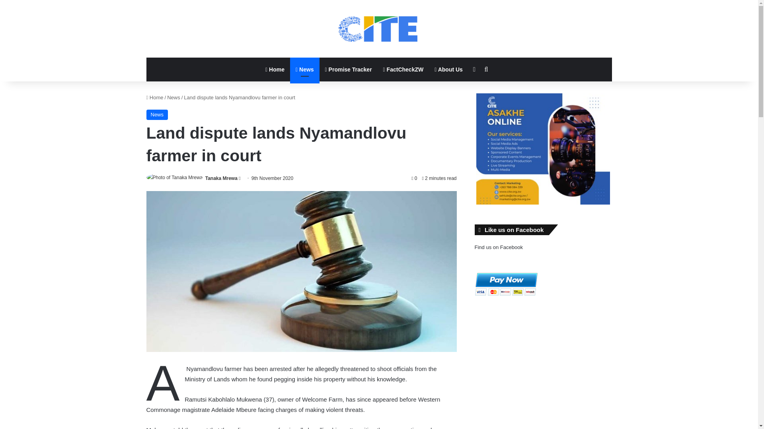  What do you see at coordinates (221, 178) in the screenshot?
I see `Tanaka Mrewa` at bounding box center [221, 178].